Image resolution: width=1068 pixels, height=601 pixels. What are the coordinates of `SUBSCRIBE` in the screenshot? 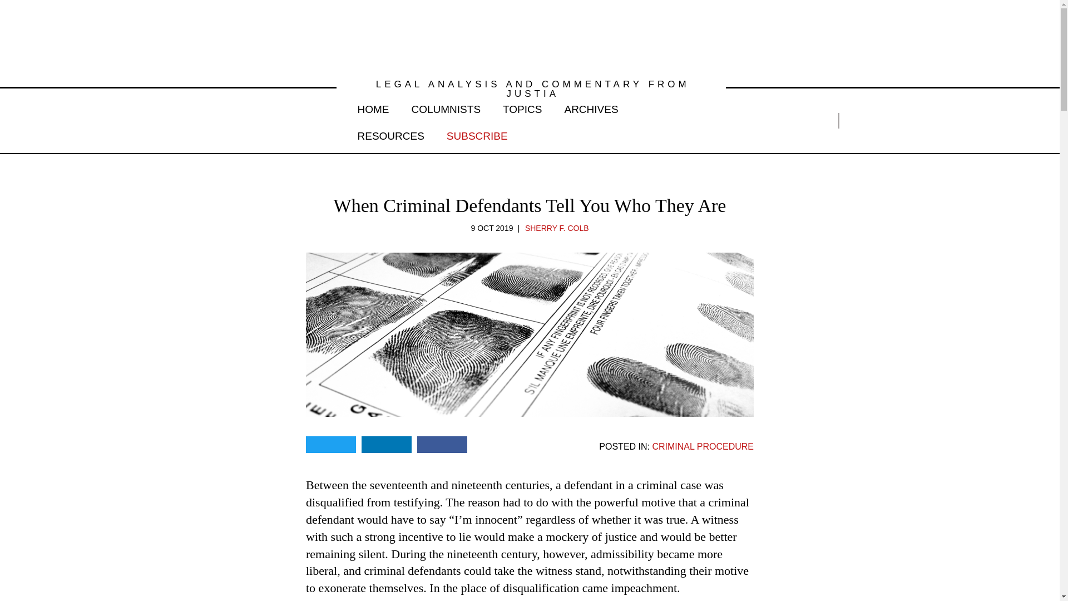 It's located at (477, 134).